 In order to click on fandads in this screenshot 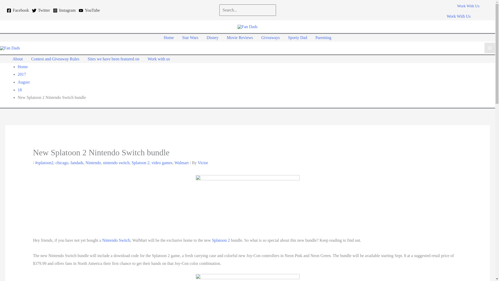, I will do `click(77, 162)`.